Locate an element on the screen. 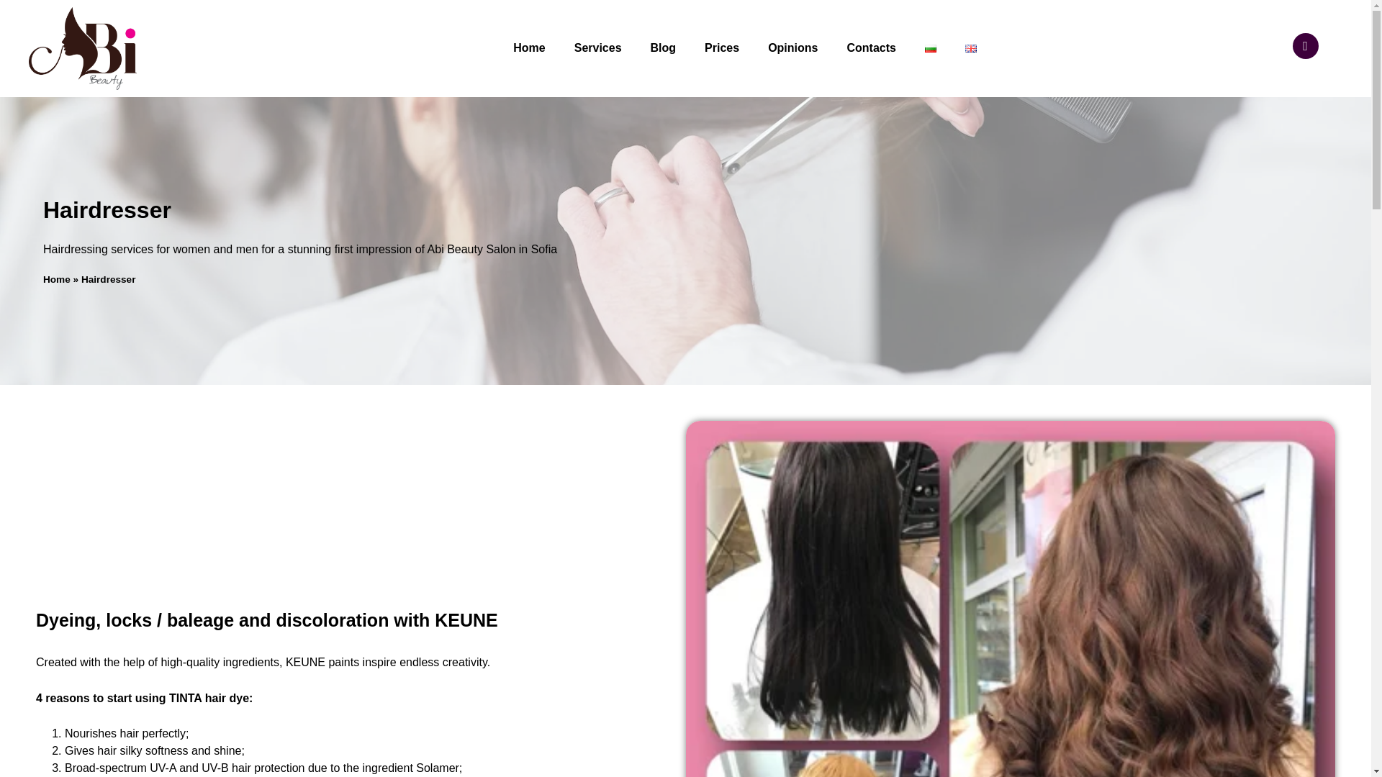  Services is located at coordinates (597, 47).